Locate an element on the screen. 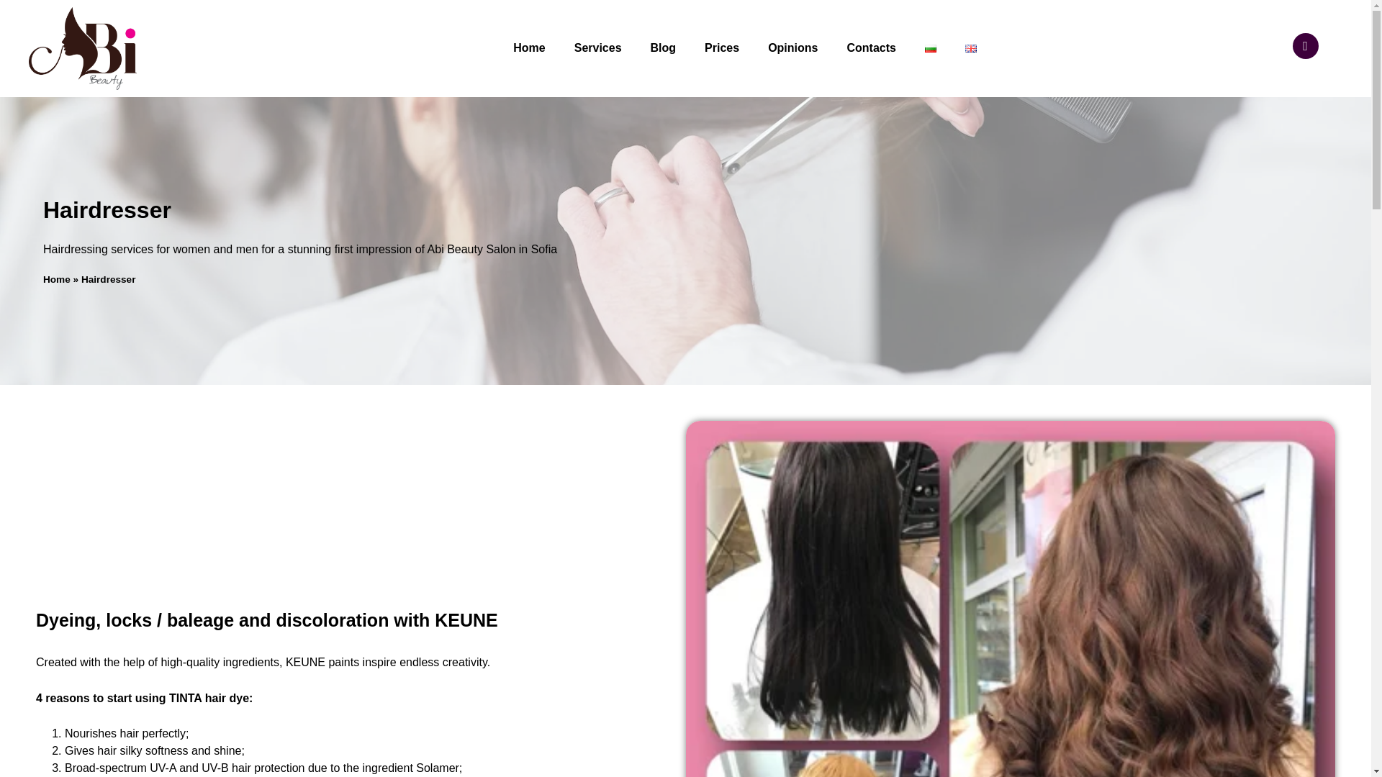  Services is located at coordinates (597, 47).